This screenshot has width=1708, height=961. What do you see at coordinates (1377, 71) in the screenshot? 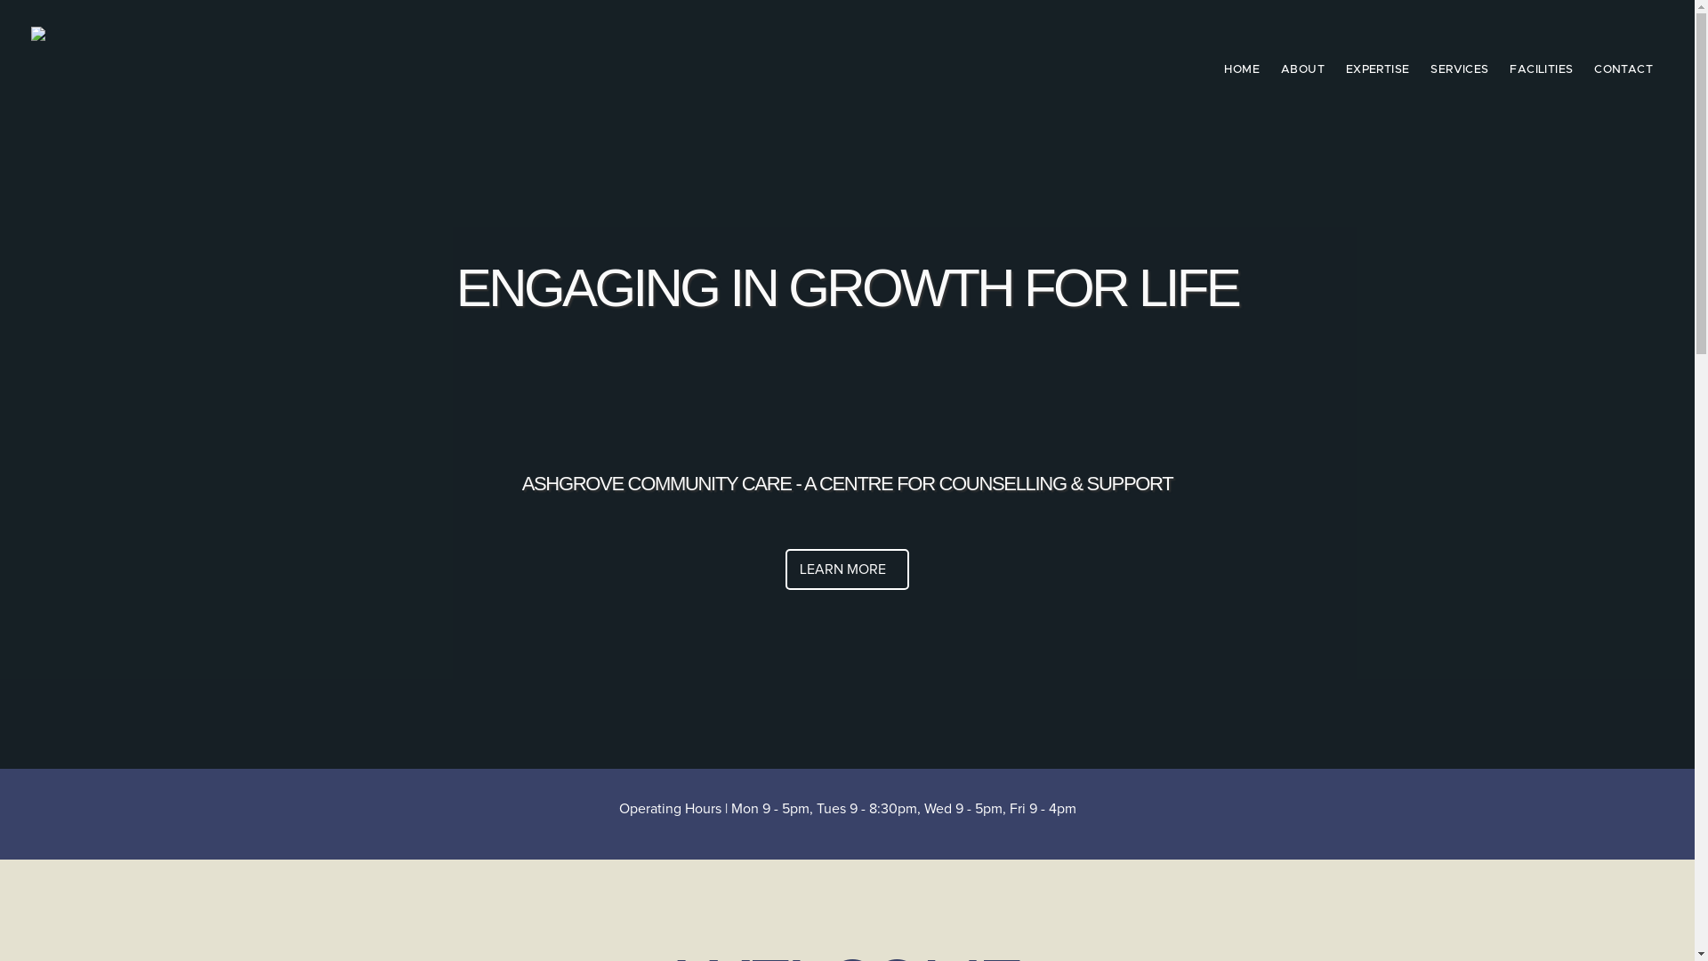
I see `EXPERTISE` at bounding box center [1377, 71].